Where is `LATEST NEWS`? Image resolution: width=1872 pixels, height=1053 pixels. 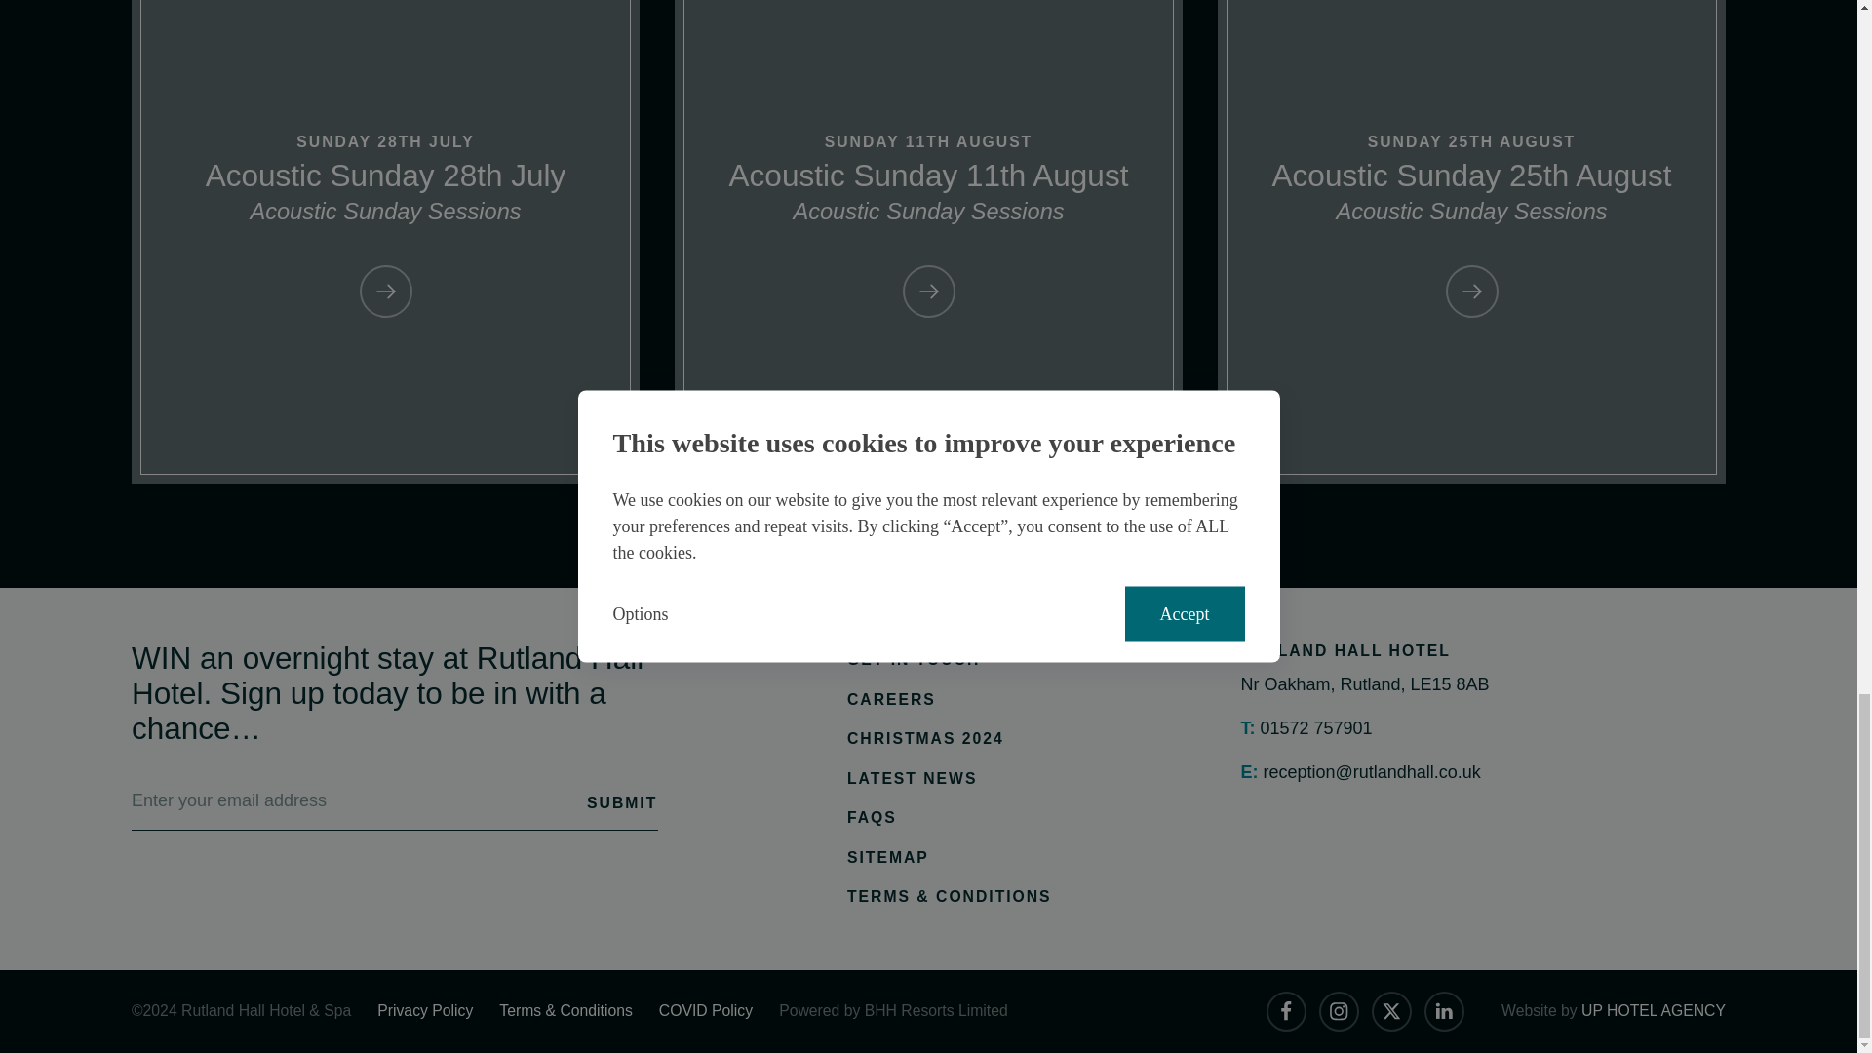
LATEST NEWS is located at coordinates (950, 780).